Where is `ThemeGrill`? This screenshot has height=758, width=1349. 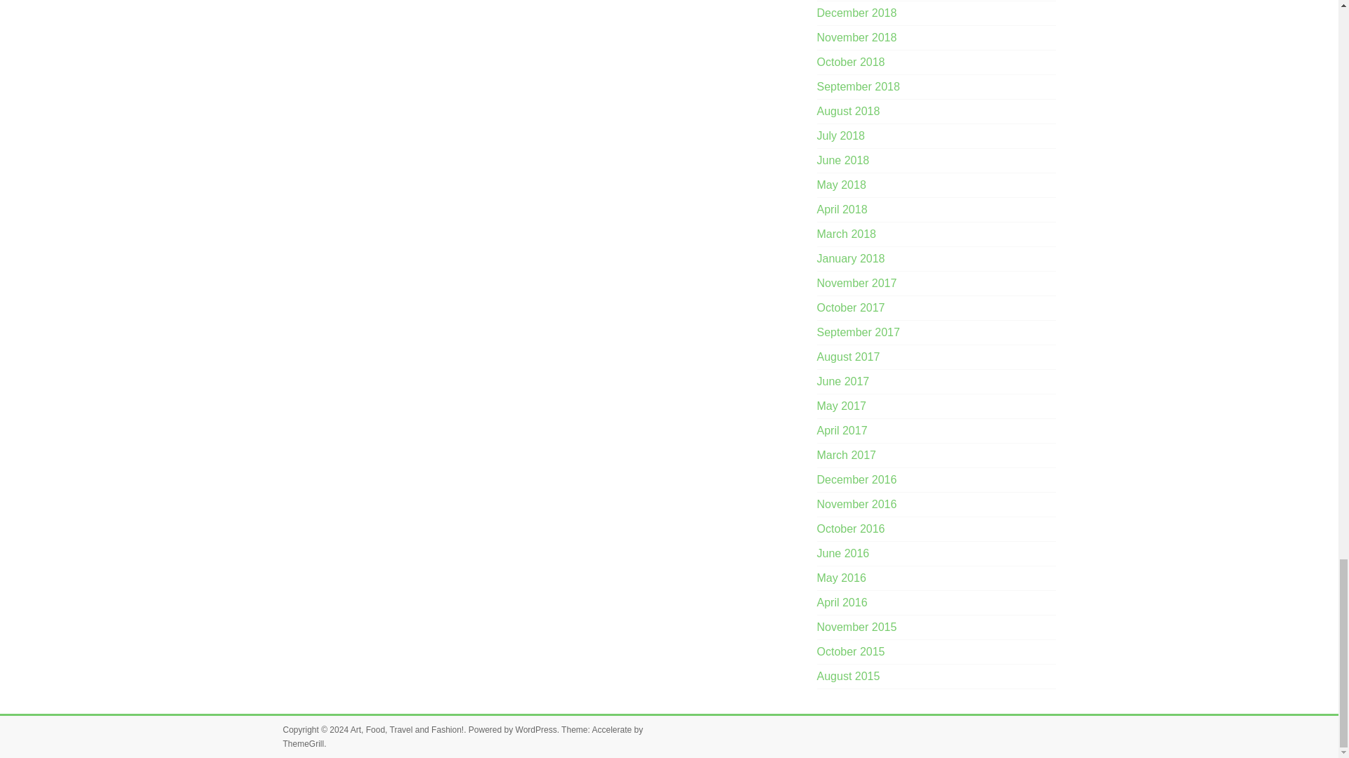 ThemeGrill is located at coordinates (302, 744).